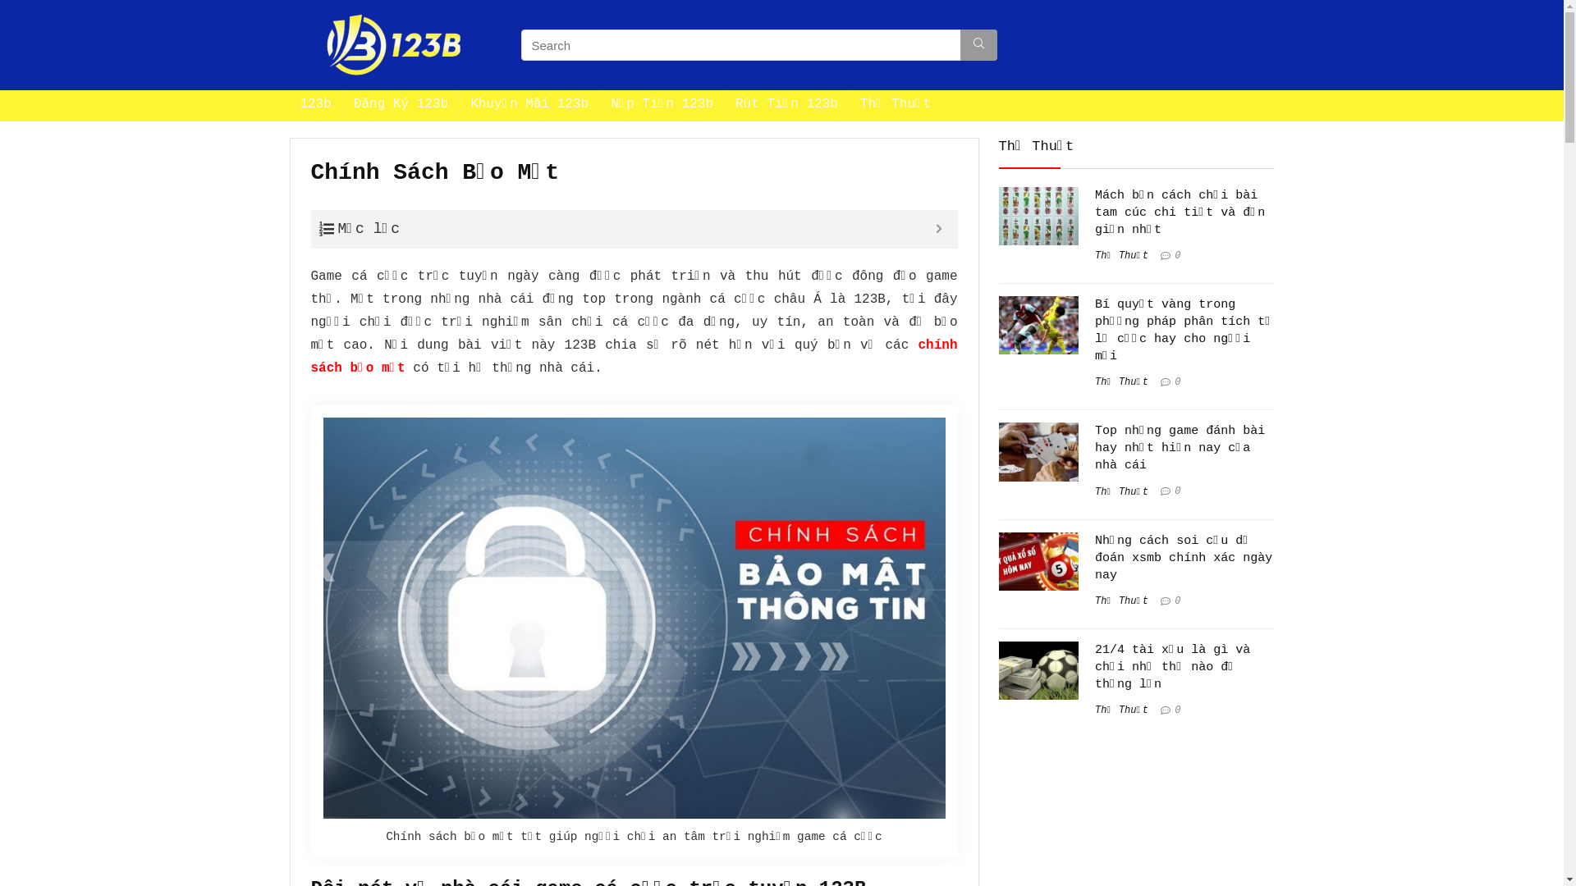 The width and height of the screenshot is (1576, 886). What do you see at coordinates (1177, 710) in the screenshot?
I see `0` at bounding box center [1177, 710].